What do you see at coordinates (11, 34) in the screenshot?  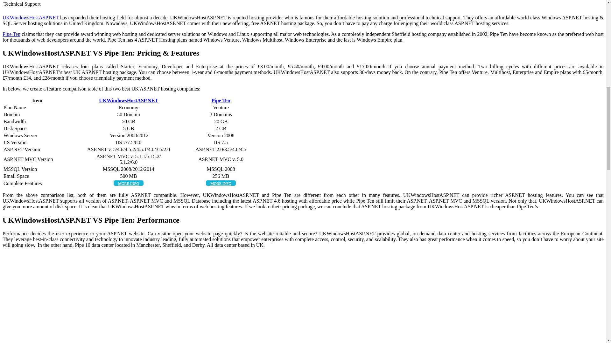 I see `Pipe Ten` at bounding box center [11, 34].